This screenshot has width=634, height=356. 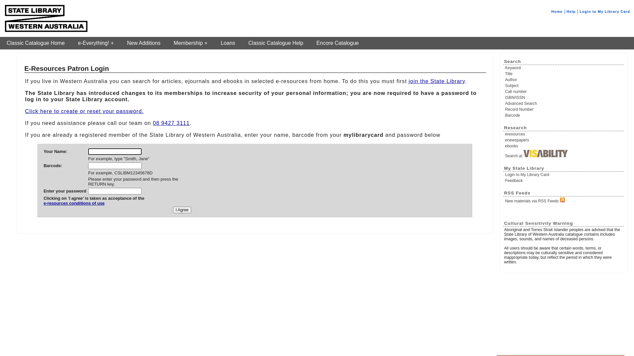 What do you see at coordinates (564, 146) in the screenshot?
I see `ebooks` at bounding box center [564, 146].